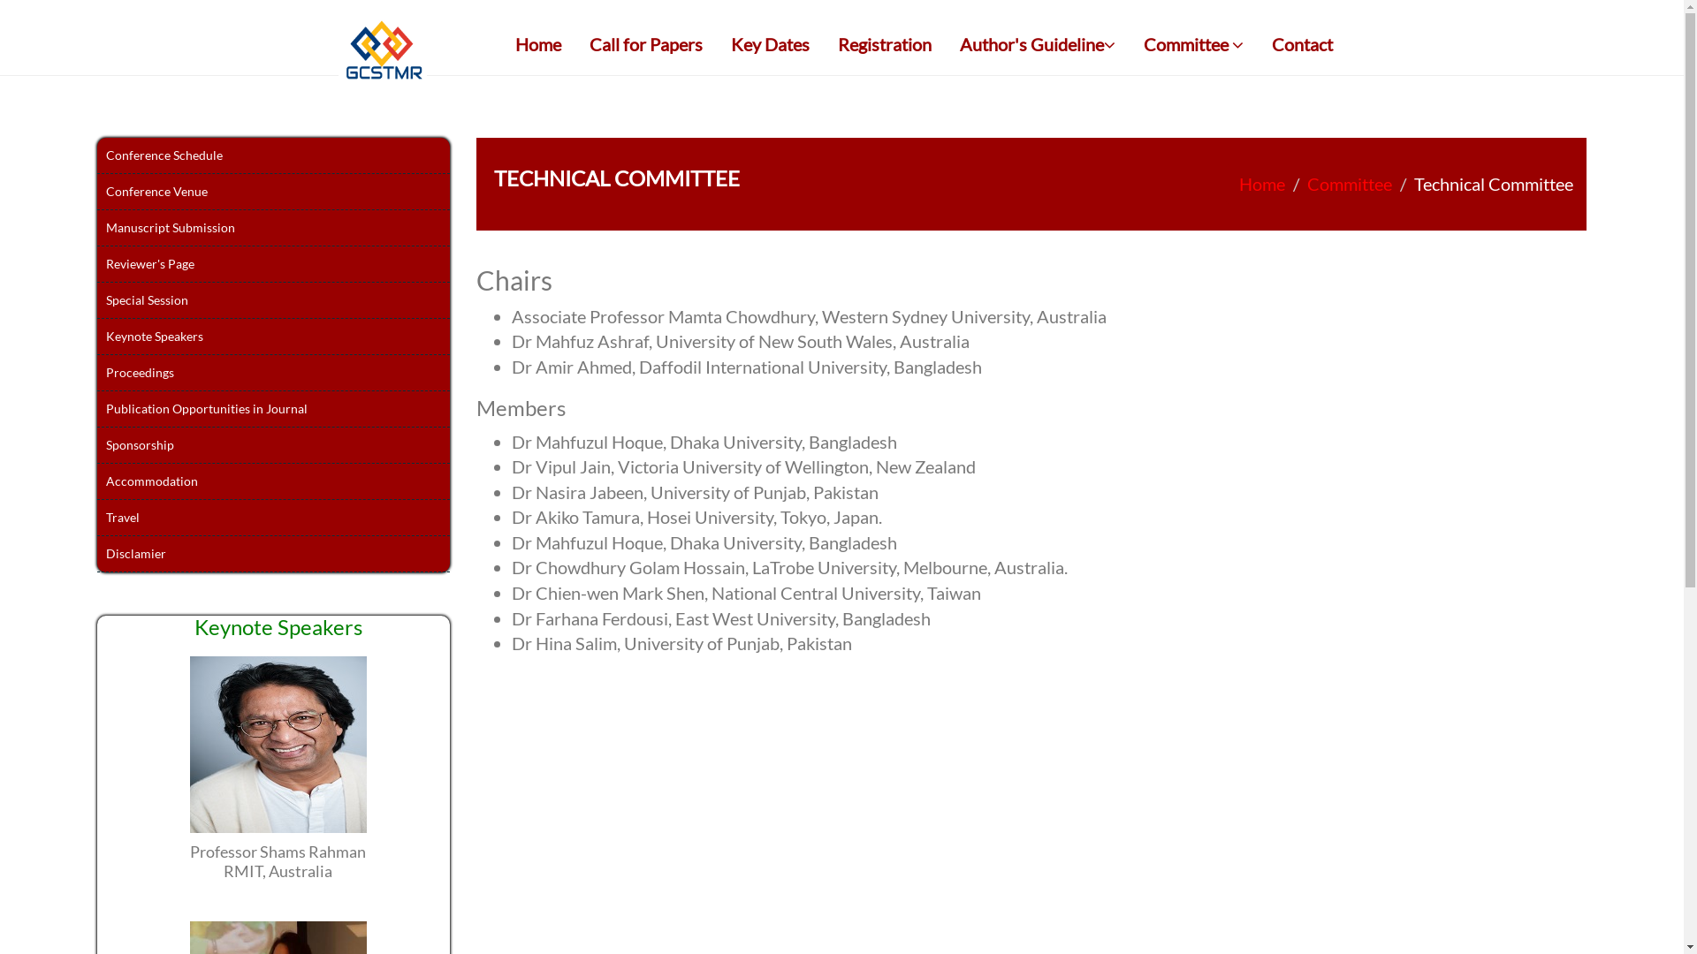  What do you see at coordinates (884, 44) in the screenshot?
I see `Registration` at bounding box center [884, 44].